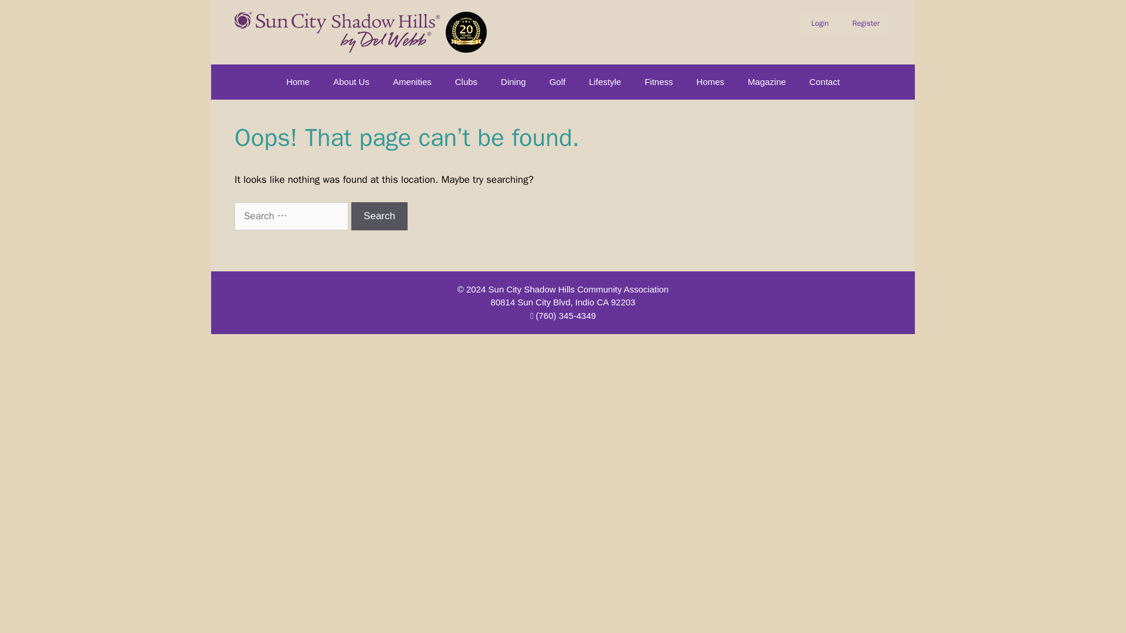  I want to click on Search, so click(379, 216).